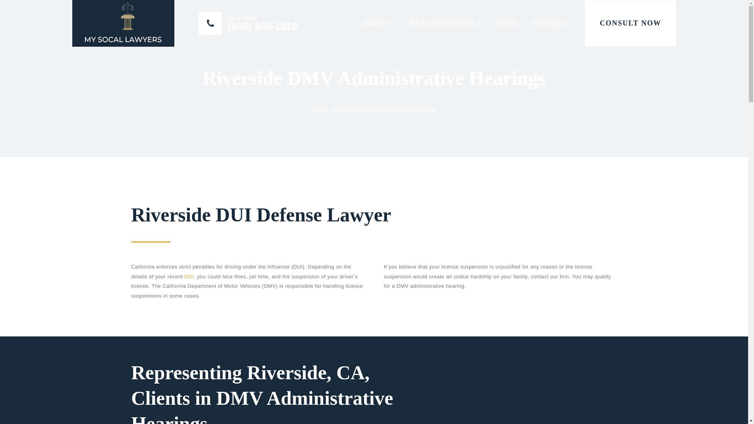 The image size is (754, 424). Describe the element at coordinates (189, 276) in the screenshot. I see `DUI` at that location.